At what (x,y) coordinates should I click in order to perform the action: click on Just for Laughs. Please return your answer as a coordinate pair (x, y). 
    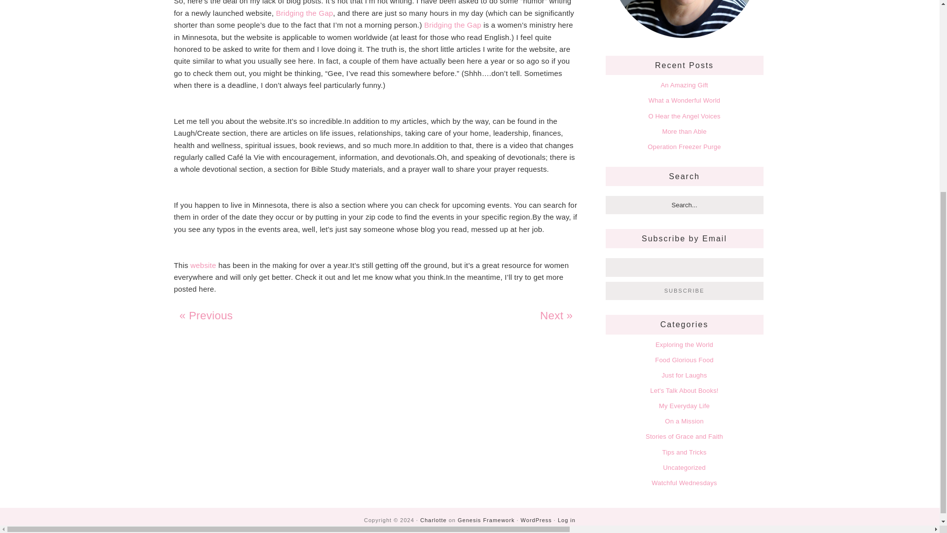
    Looking at the image, I should click on (685, 375).